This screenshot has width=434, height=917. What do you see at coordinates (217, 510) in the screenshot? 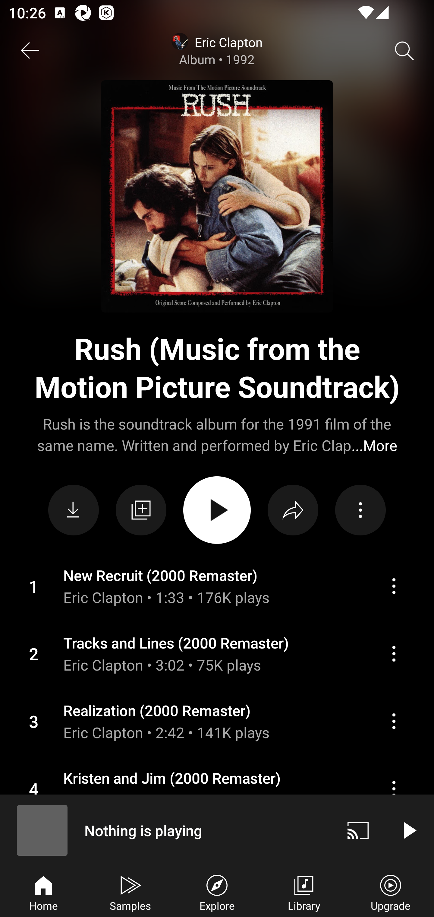
I see `PLAY ALL` at bounding box center [217, 510].